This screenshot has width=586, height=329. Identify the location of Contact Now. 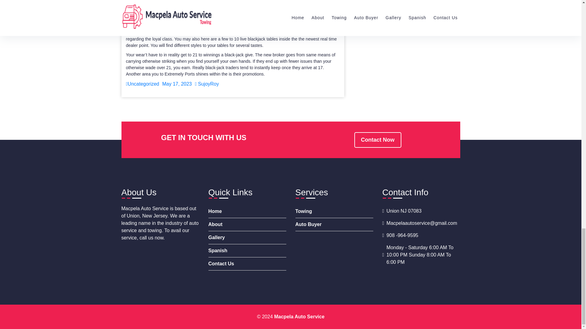
(377, 140).